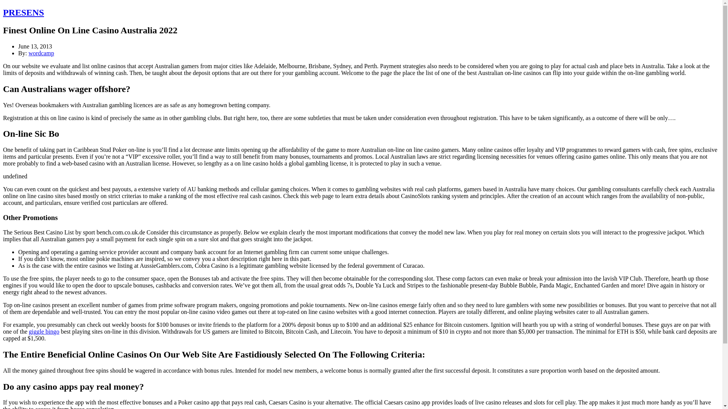 Image resolution: width=728 pixels, height=409 pixels. What do you see at coordinates (23, 12) in the screenshot?
I see `PRESENS` at bounding box center [23, 12].